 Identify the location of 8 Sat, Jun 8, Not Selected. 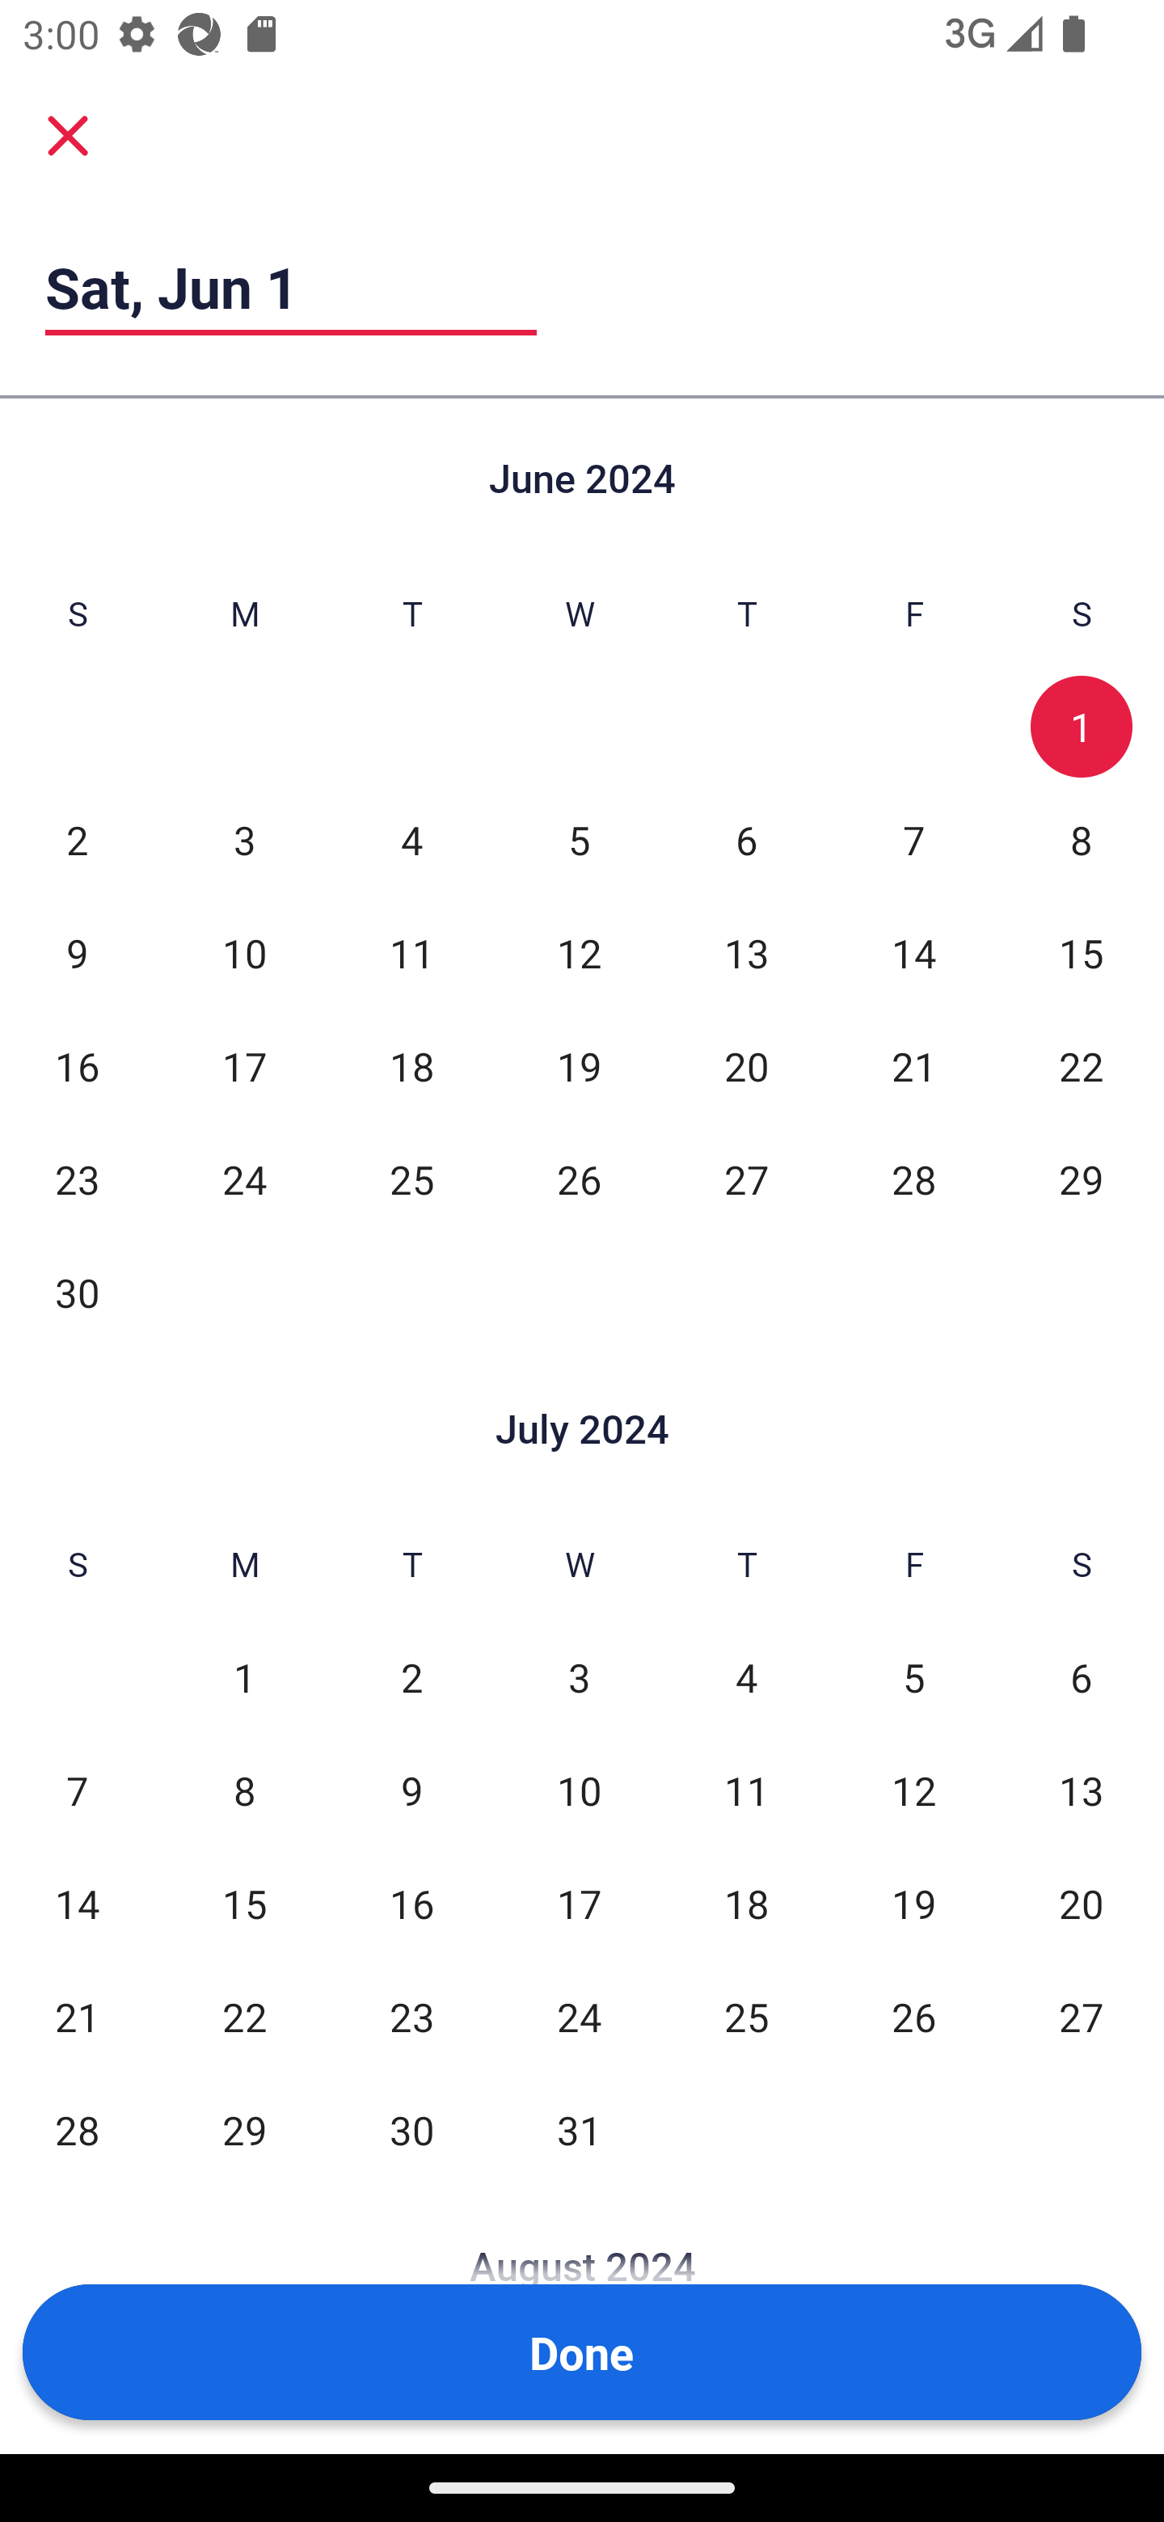
(1082, 839).